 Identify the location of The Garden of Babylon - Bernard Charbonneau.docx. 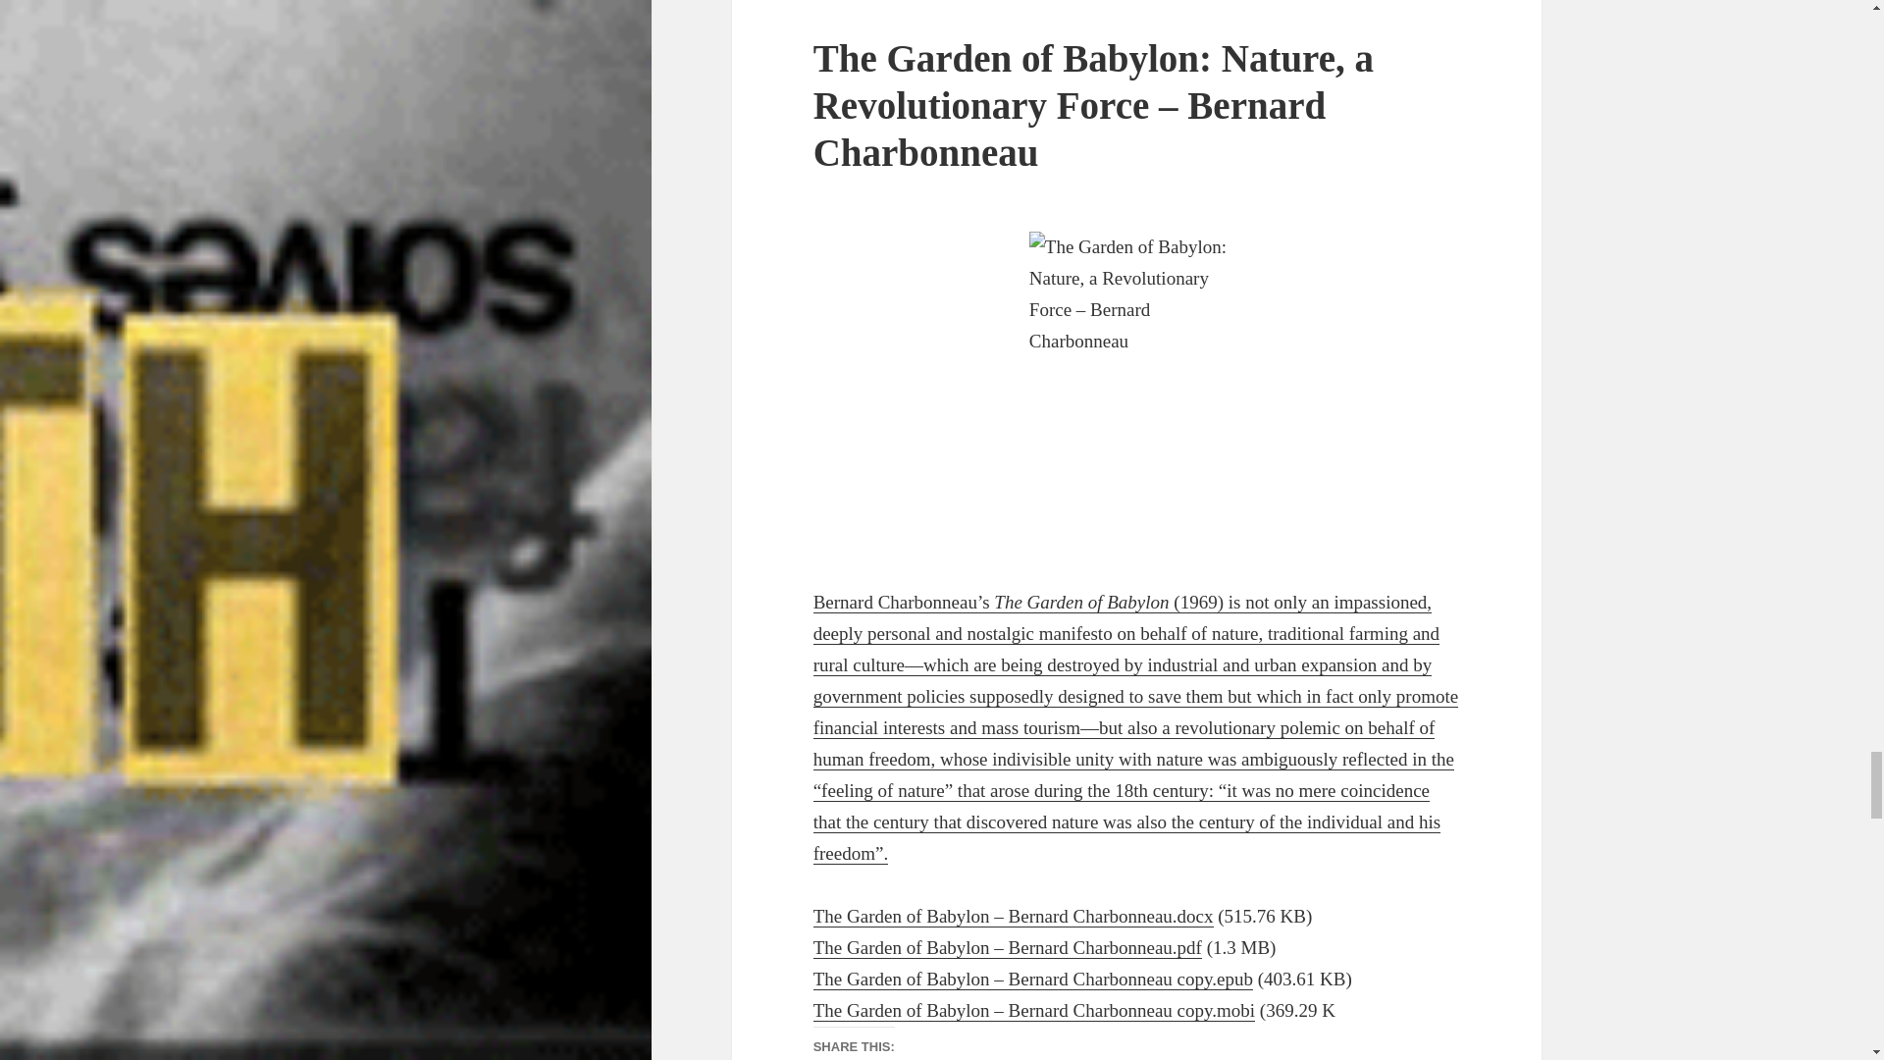
(1013, 917).